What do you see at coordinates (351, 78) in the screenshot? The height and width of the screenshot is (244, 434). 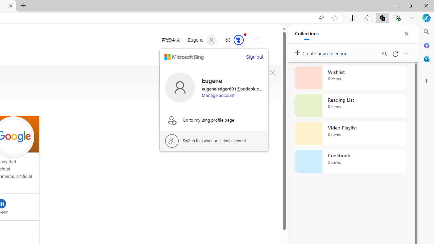 I see `Wishlist collection, 0 items` at bounding box center [351, 78].